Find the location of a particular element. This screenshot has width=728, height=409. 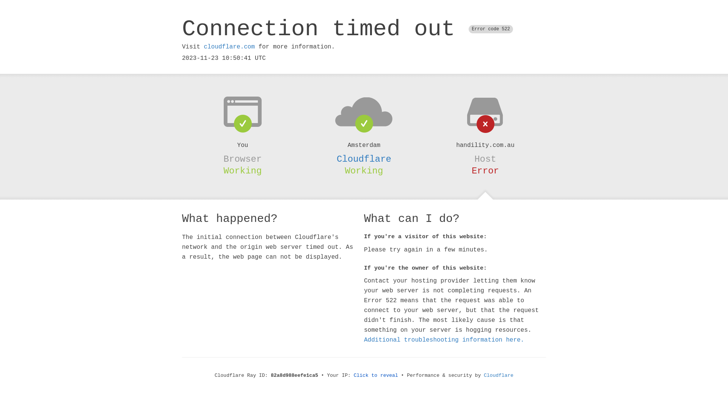

Cloudflare is located at coordinates (499, 376).